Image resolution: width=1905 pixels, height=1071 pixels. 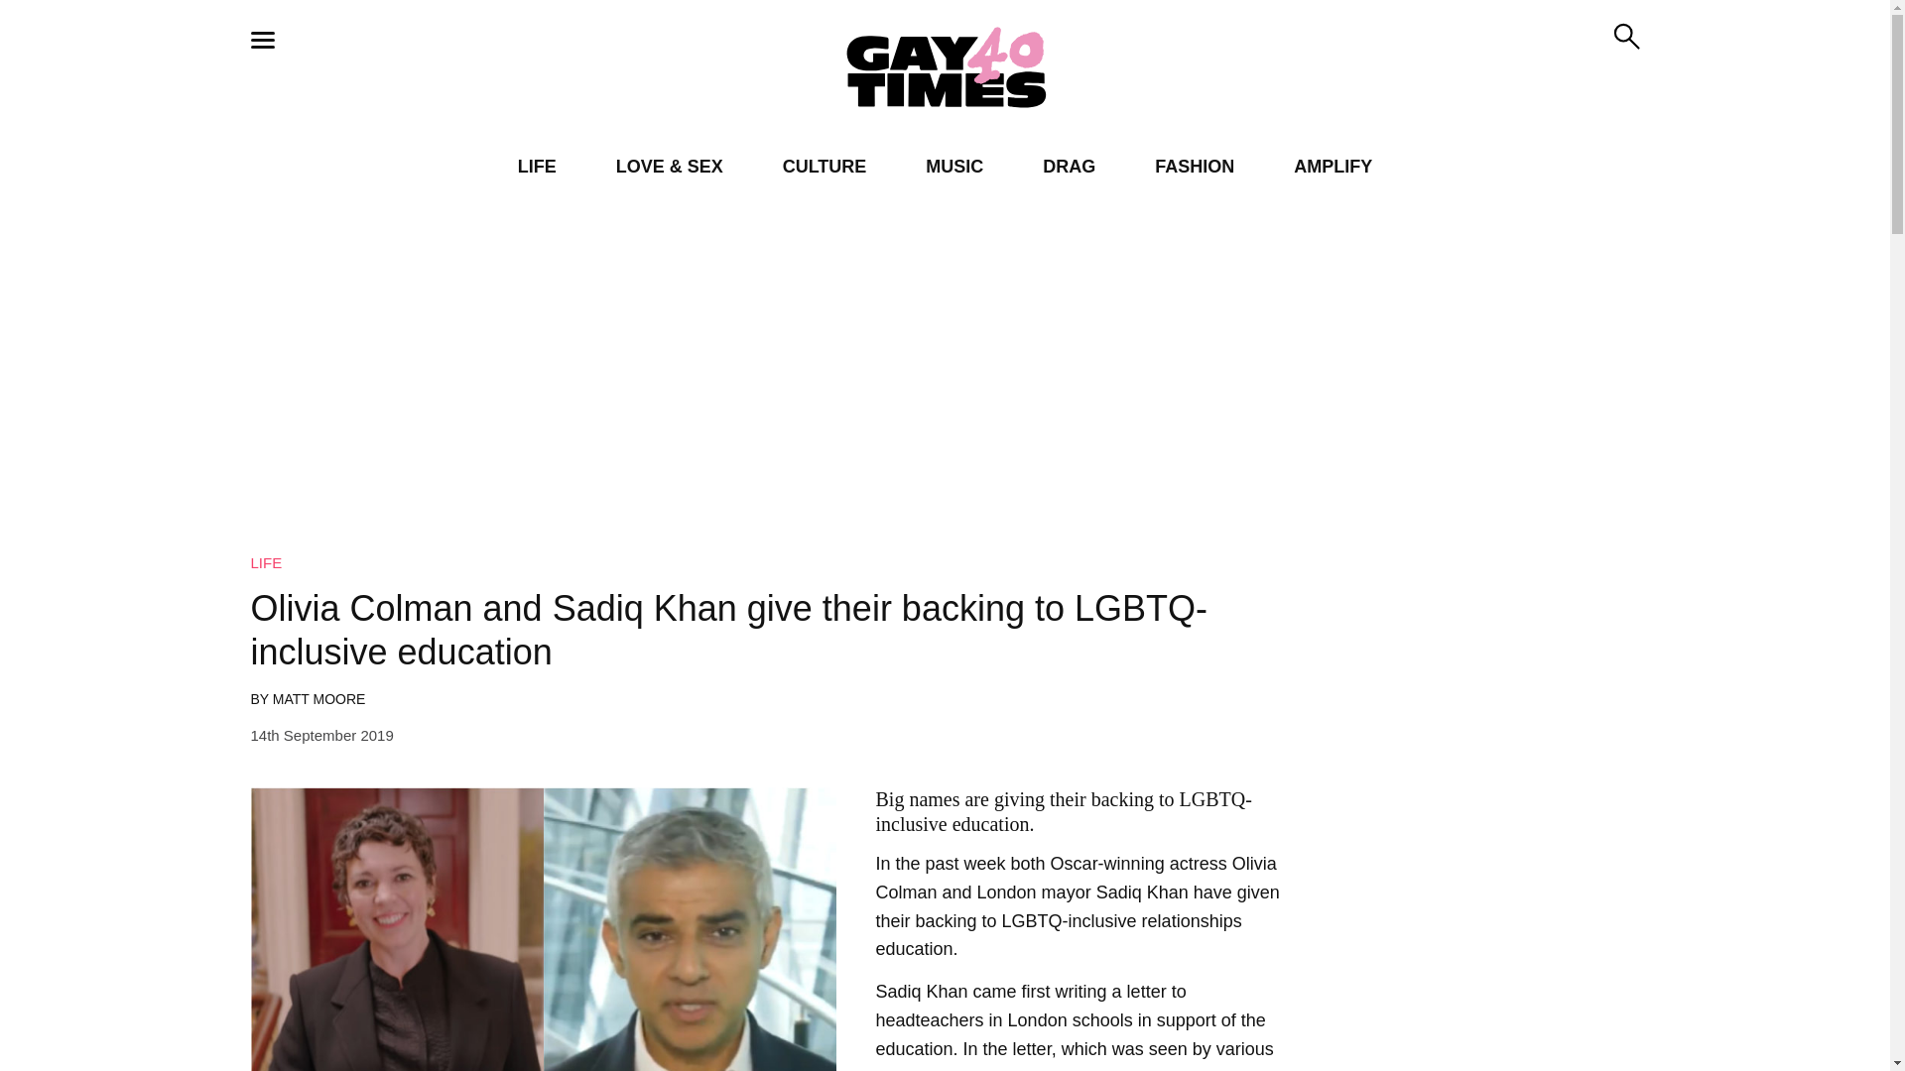 I want to click on FASHION, so click(x=1195, y=167).